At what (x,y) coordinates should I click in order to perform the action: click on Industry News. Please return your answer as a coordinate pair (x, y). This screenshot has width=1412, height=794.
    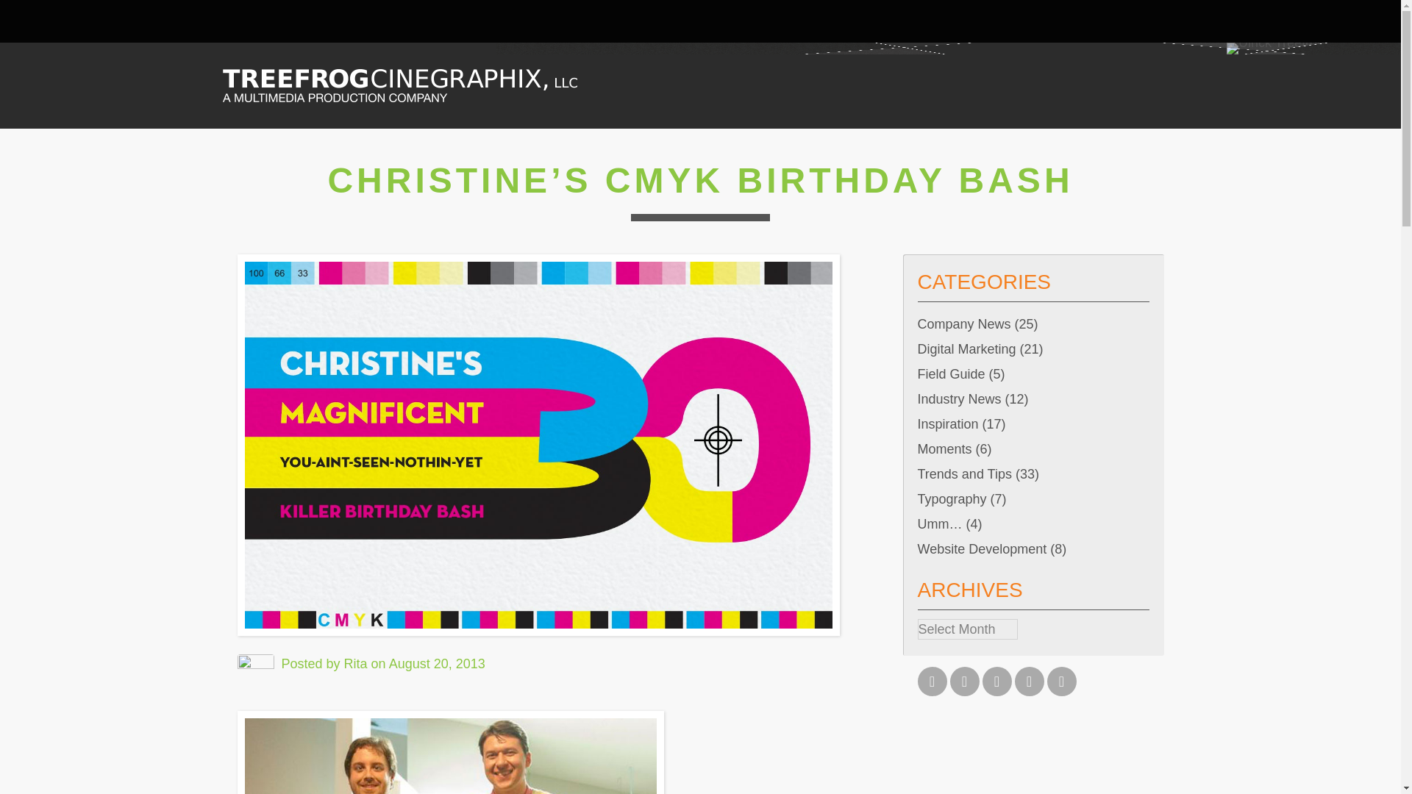
    Looking at the image, I should click on (959, 399).